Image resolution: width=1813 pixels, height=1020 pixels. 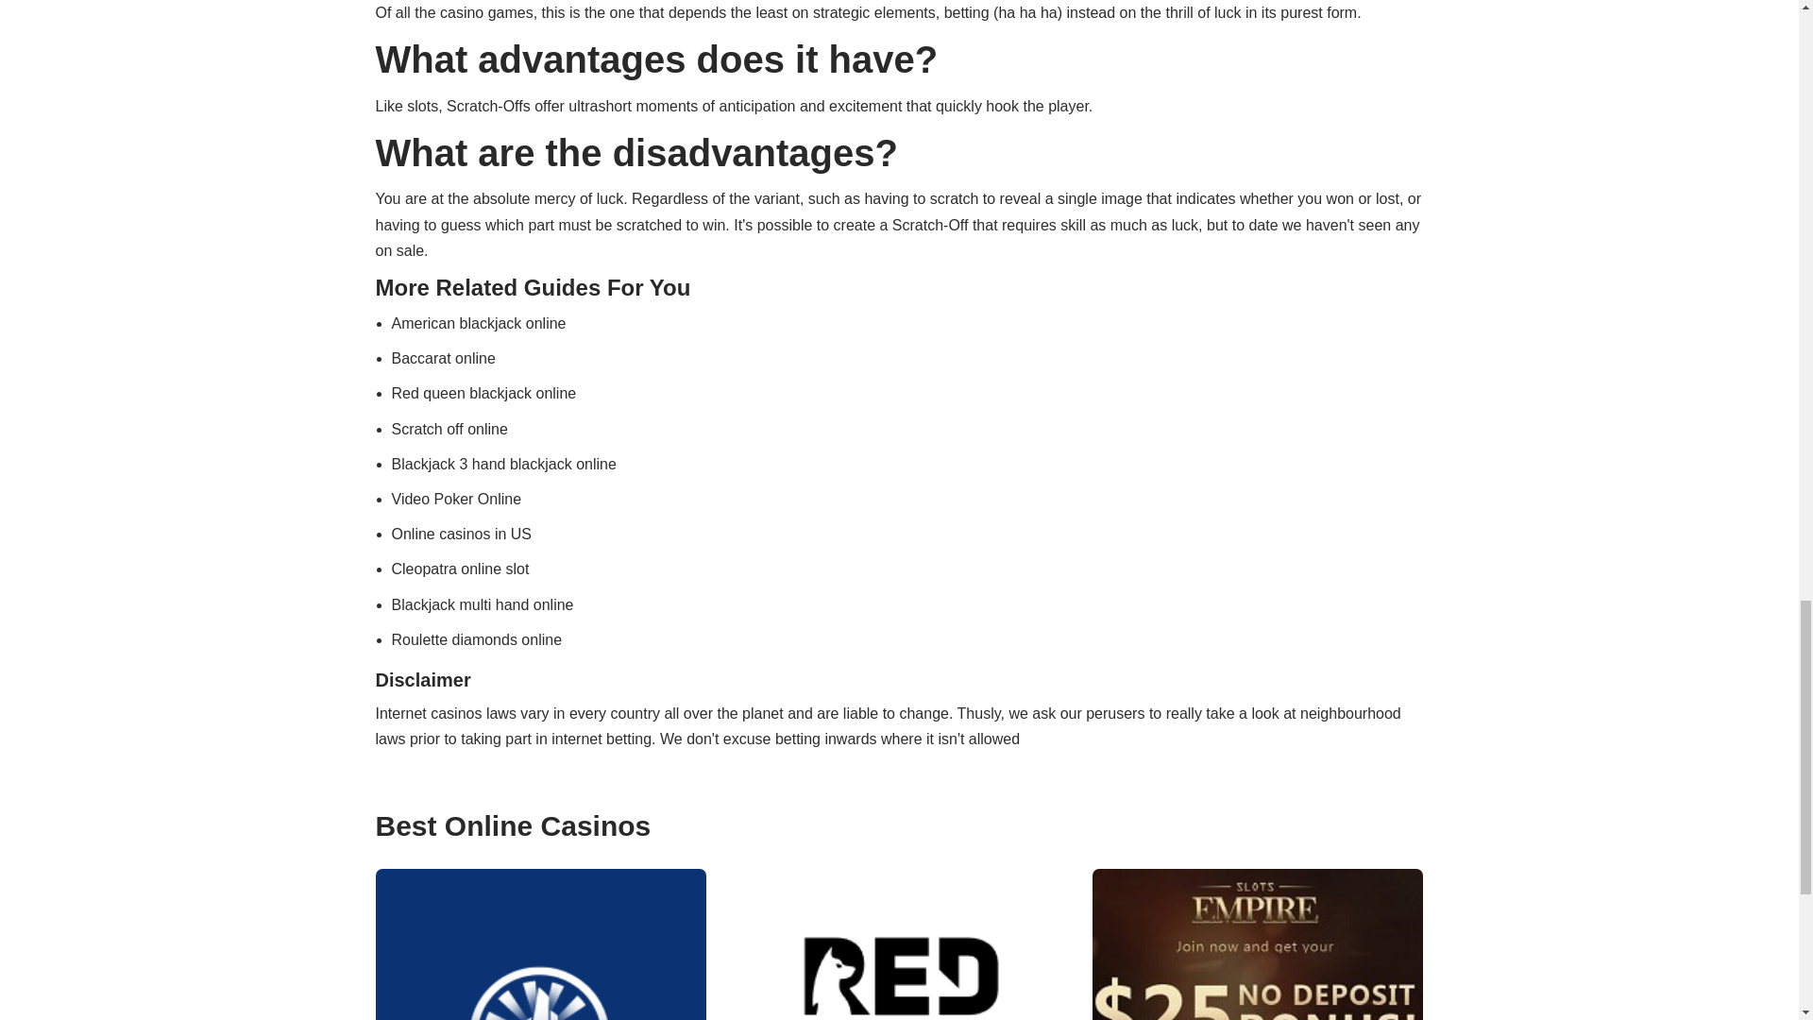 What do you see at coordinates (482, 604) in the screenshot?
I see `Blackjack multi hand online` at bounding box center [482, 604].